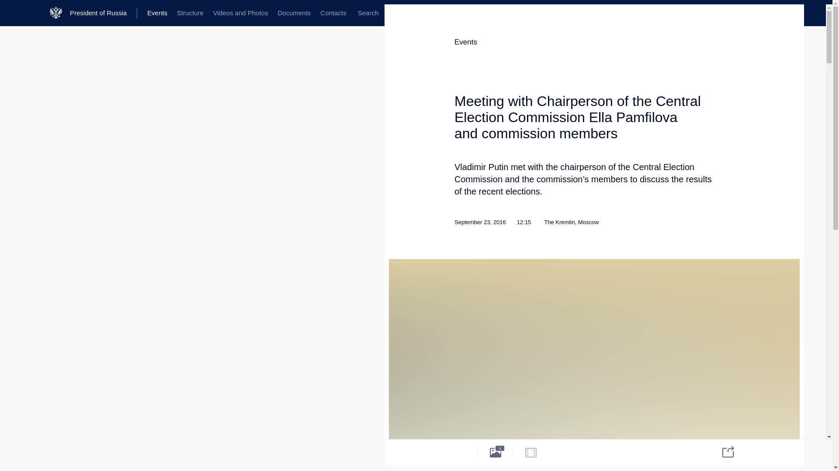 This screenshot has width=839, height=471. Describe the element at coordinates (531, 452) in the screenshot. I see `Video` at that location.